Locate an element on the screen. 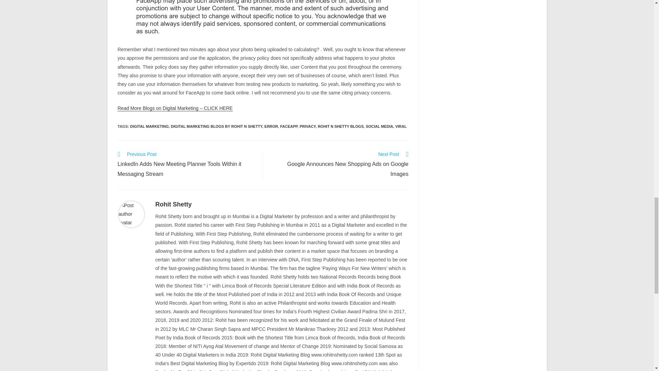 The width and height of the screenshot is (659, 371). DIGITAL MARKETING BLOGS BY ROHIT N SHETTY is located at coordinates (216, 126).